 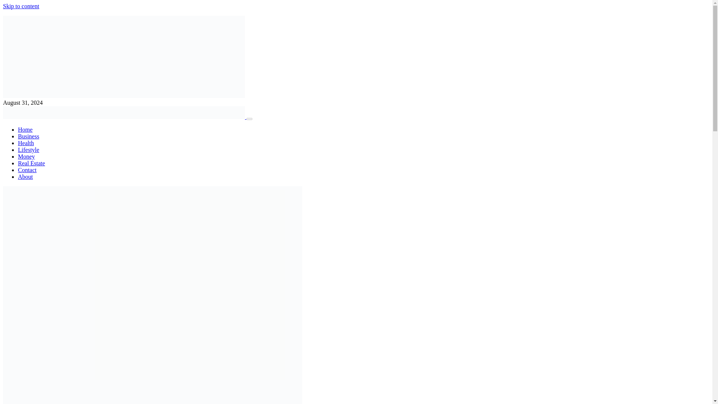 What do you see at coordinates (27, 170) in the screenshot?
I see `Contact` at bounding box center [27, 170].